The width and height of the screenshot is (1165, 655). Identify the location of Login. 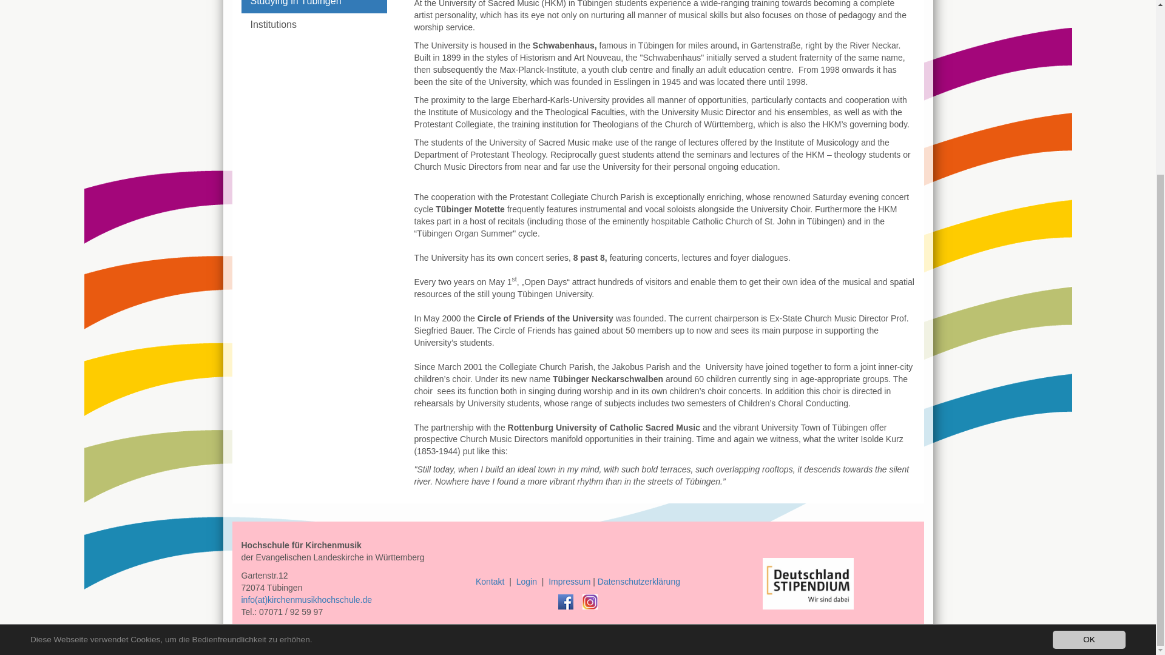
(527, 581).